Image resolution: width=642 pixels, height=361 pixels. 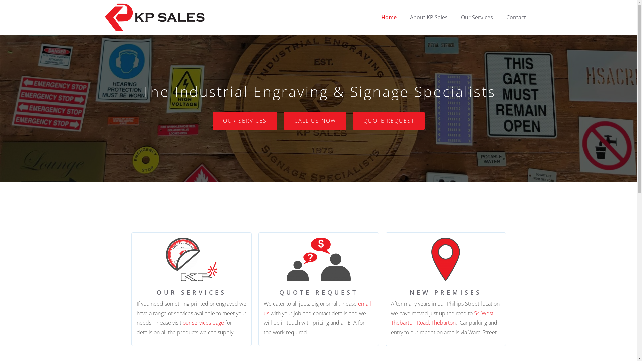 What do you see at coordinates (516, 17) in the screenshot?
I see `Contact` at bounding box center [516, 17].